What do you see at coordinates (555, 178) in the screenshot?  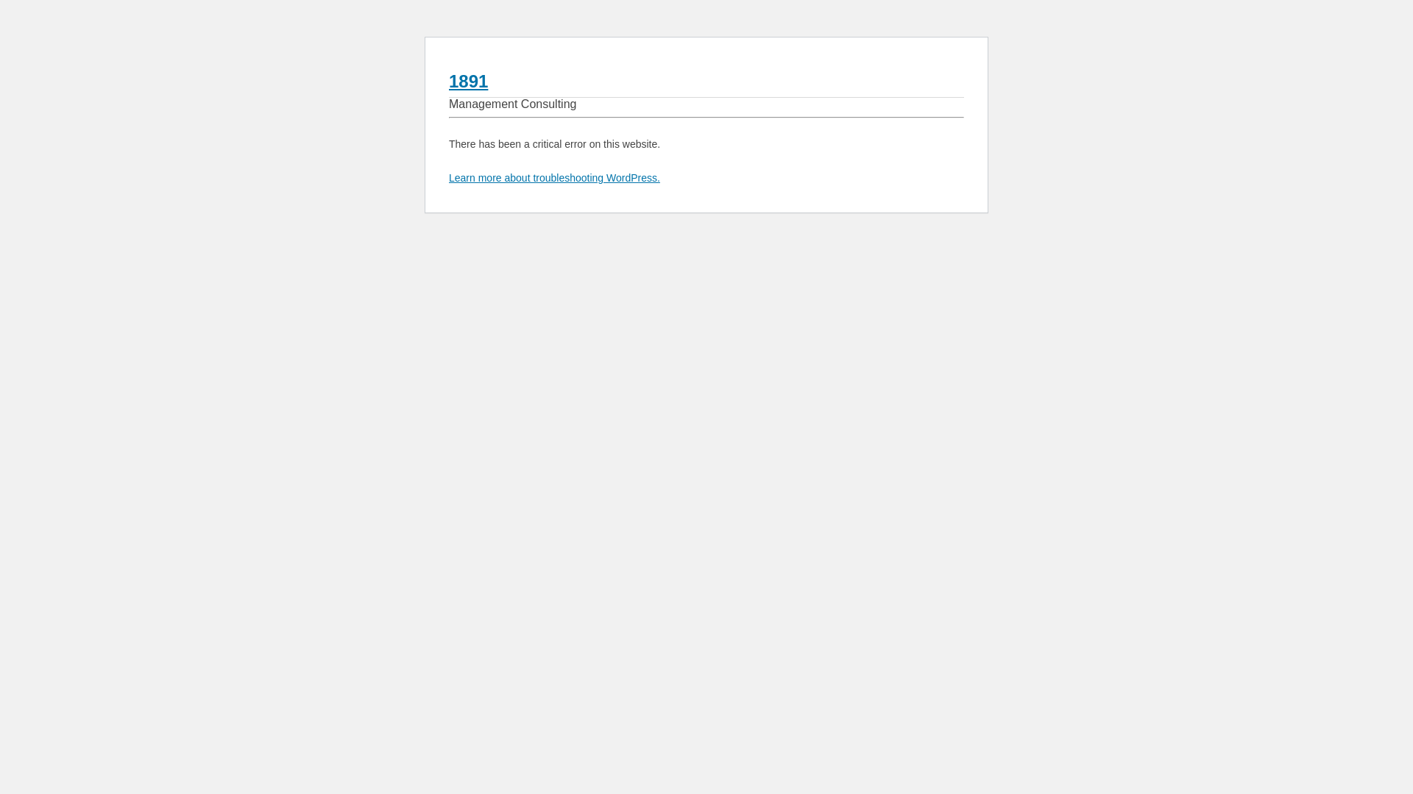 I see `Learn more about troubleshooting WordPress.` at bounding box center [555, 178].